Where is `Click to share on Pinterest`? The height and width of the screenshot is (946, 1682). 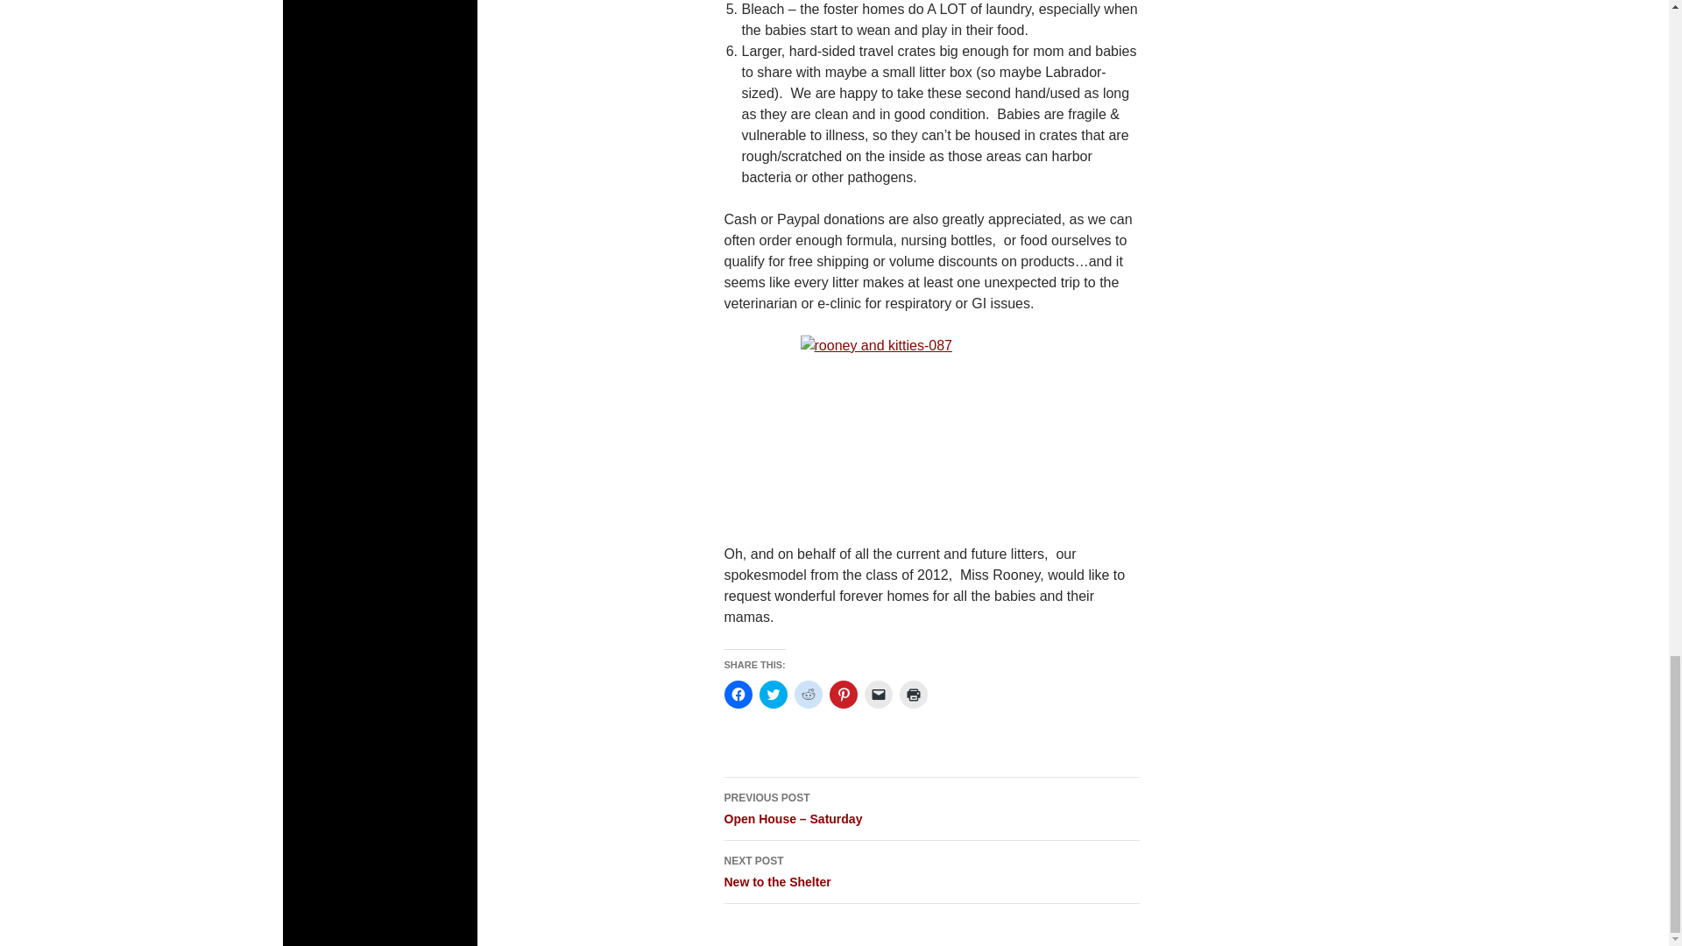
Click to share on Pinterest is located at coordinates (738, 694).